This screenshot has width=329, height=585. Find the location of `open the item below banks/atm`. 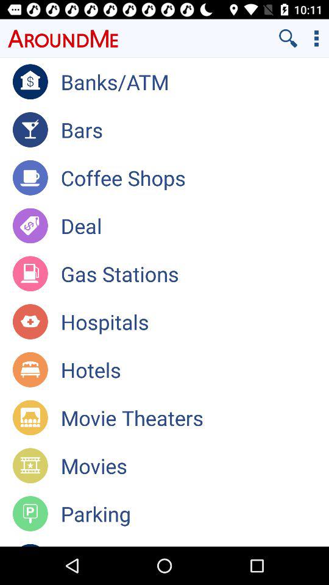

open the item below banks/atm is located at coordinates (195, 129).